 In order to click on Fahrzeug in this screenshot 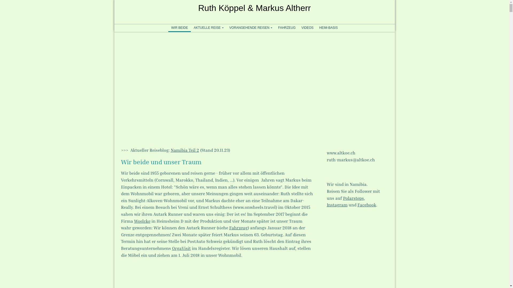, I will do `click(238, 228)`.